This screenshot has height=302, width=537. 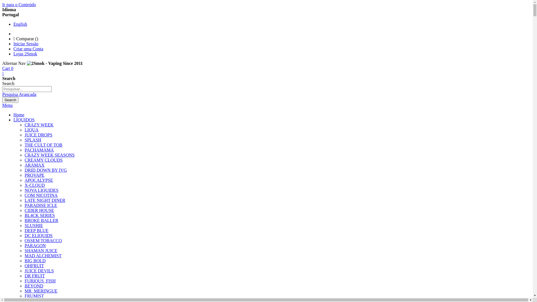 What do you see at coordinates (35, 276) in the screenshot?
I see `DR FRUIT` at bounding box center [35, 276].